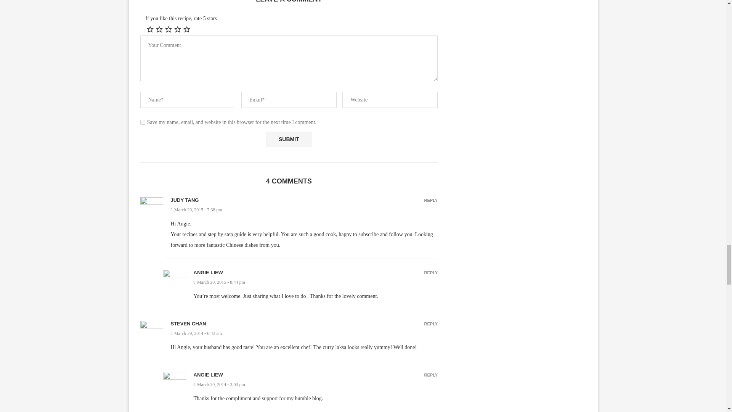 This screenshot has height=412, width=732. What do you see at coordinates (316, 385) in the screenshot?
I see `Sunday, March 30, 2014, 3:03 pm` at bounding box center [316, 385].